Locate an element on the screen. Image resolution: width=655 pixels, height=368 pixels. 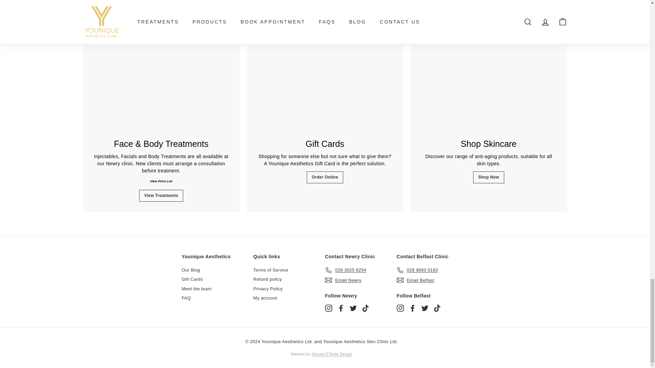
Younique Aesthetics on Facebook is located at coordinates (340, 308).